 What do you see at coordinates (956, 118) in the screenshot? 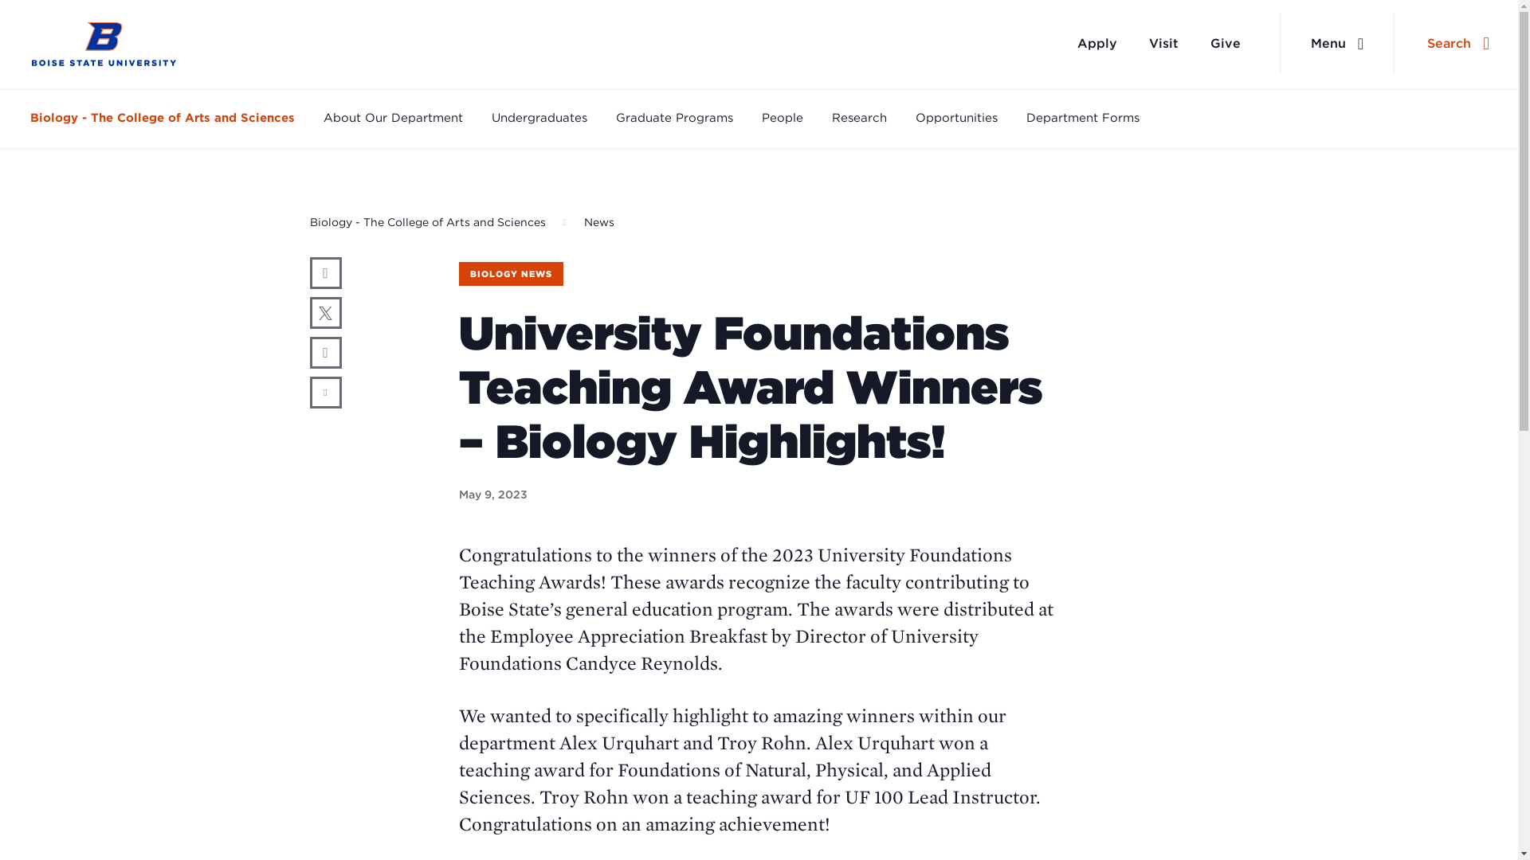
I see `Opportunities` at bounding box center [956, 118].